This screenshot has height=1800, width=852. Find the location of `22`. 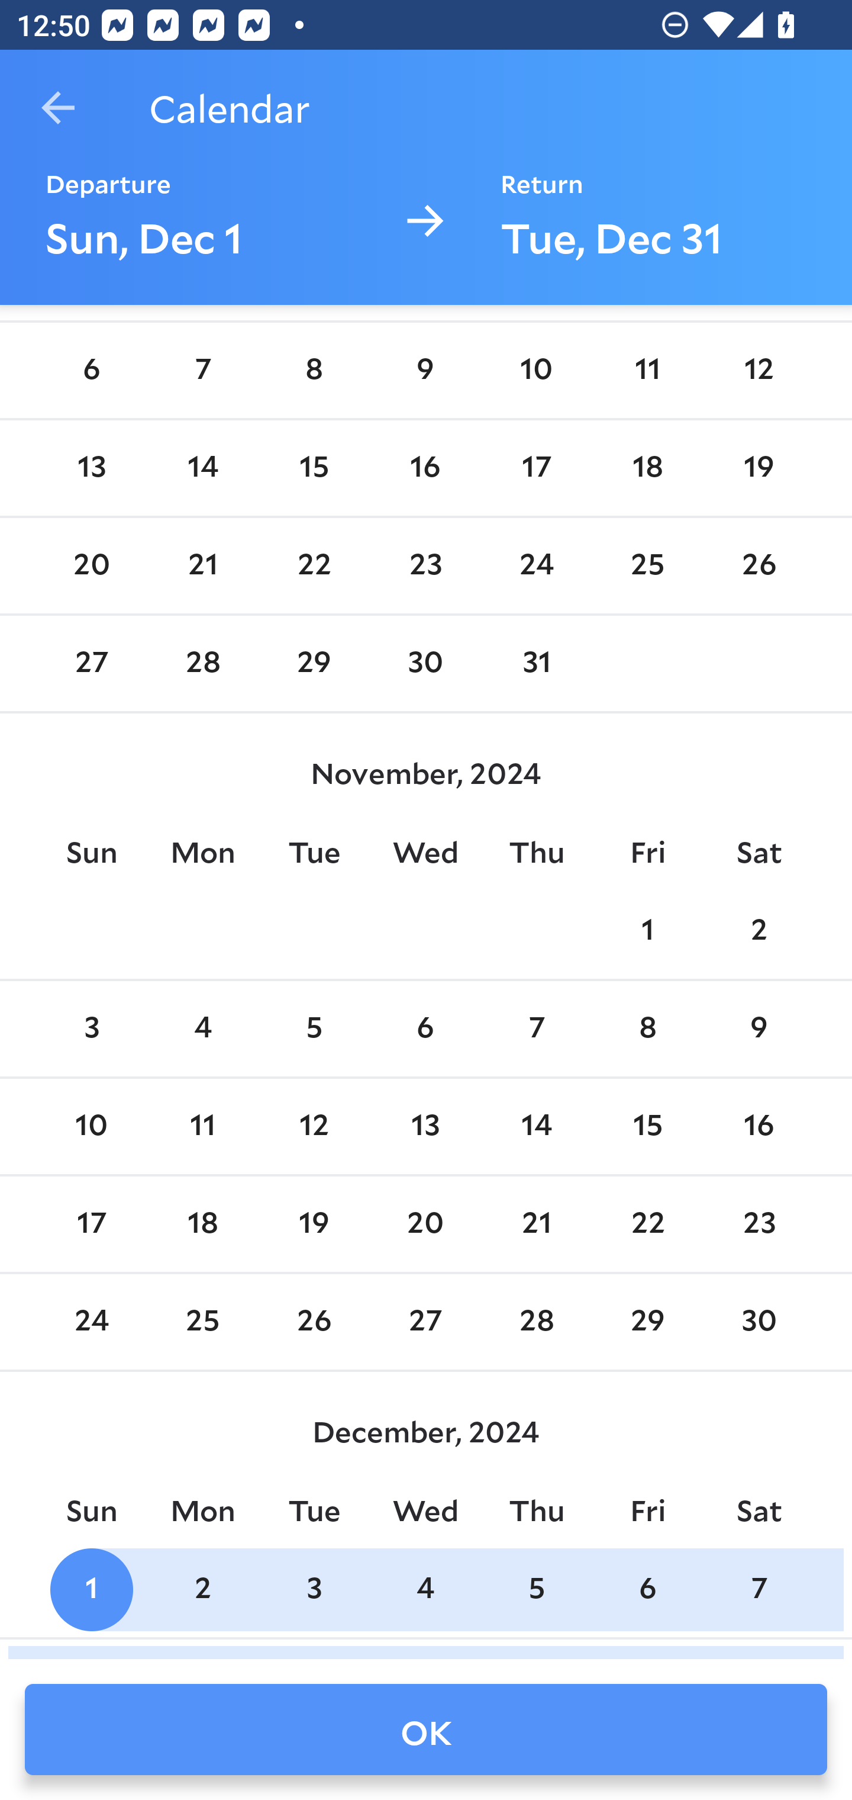

22 is located at coordinates (314, 566).